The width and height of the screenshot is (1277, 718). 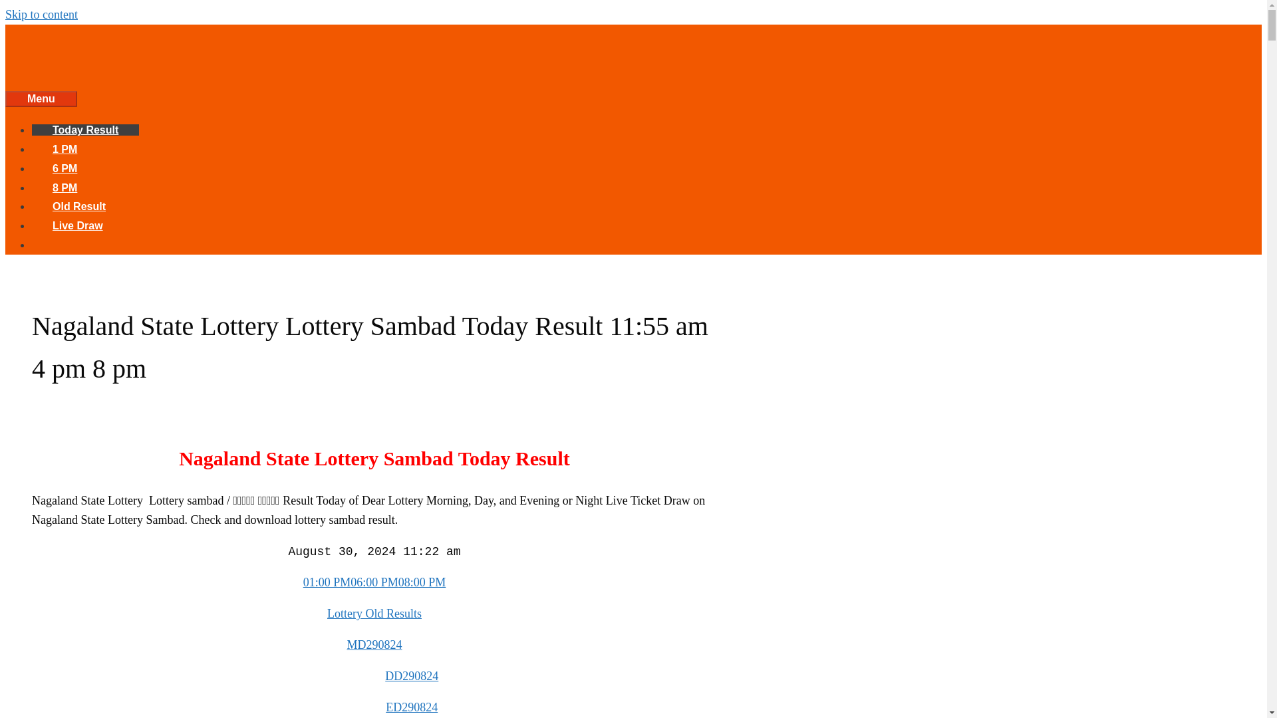 I want to click on Old Result, so click(x=79, y=206).